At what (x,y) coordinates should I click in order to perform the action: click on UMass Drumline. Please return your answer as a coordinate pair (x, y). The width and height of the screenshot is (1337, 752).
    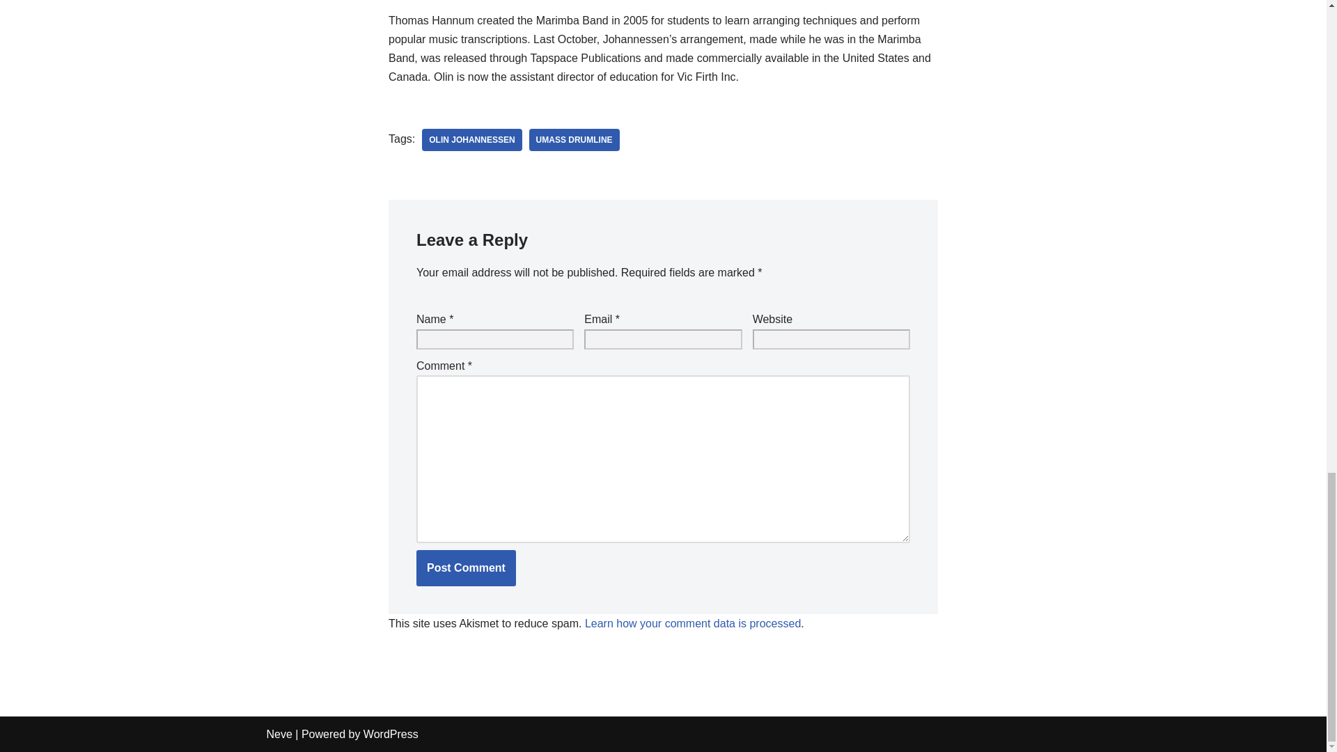
    Looking at the image, I should click on (574, 139).